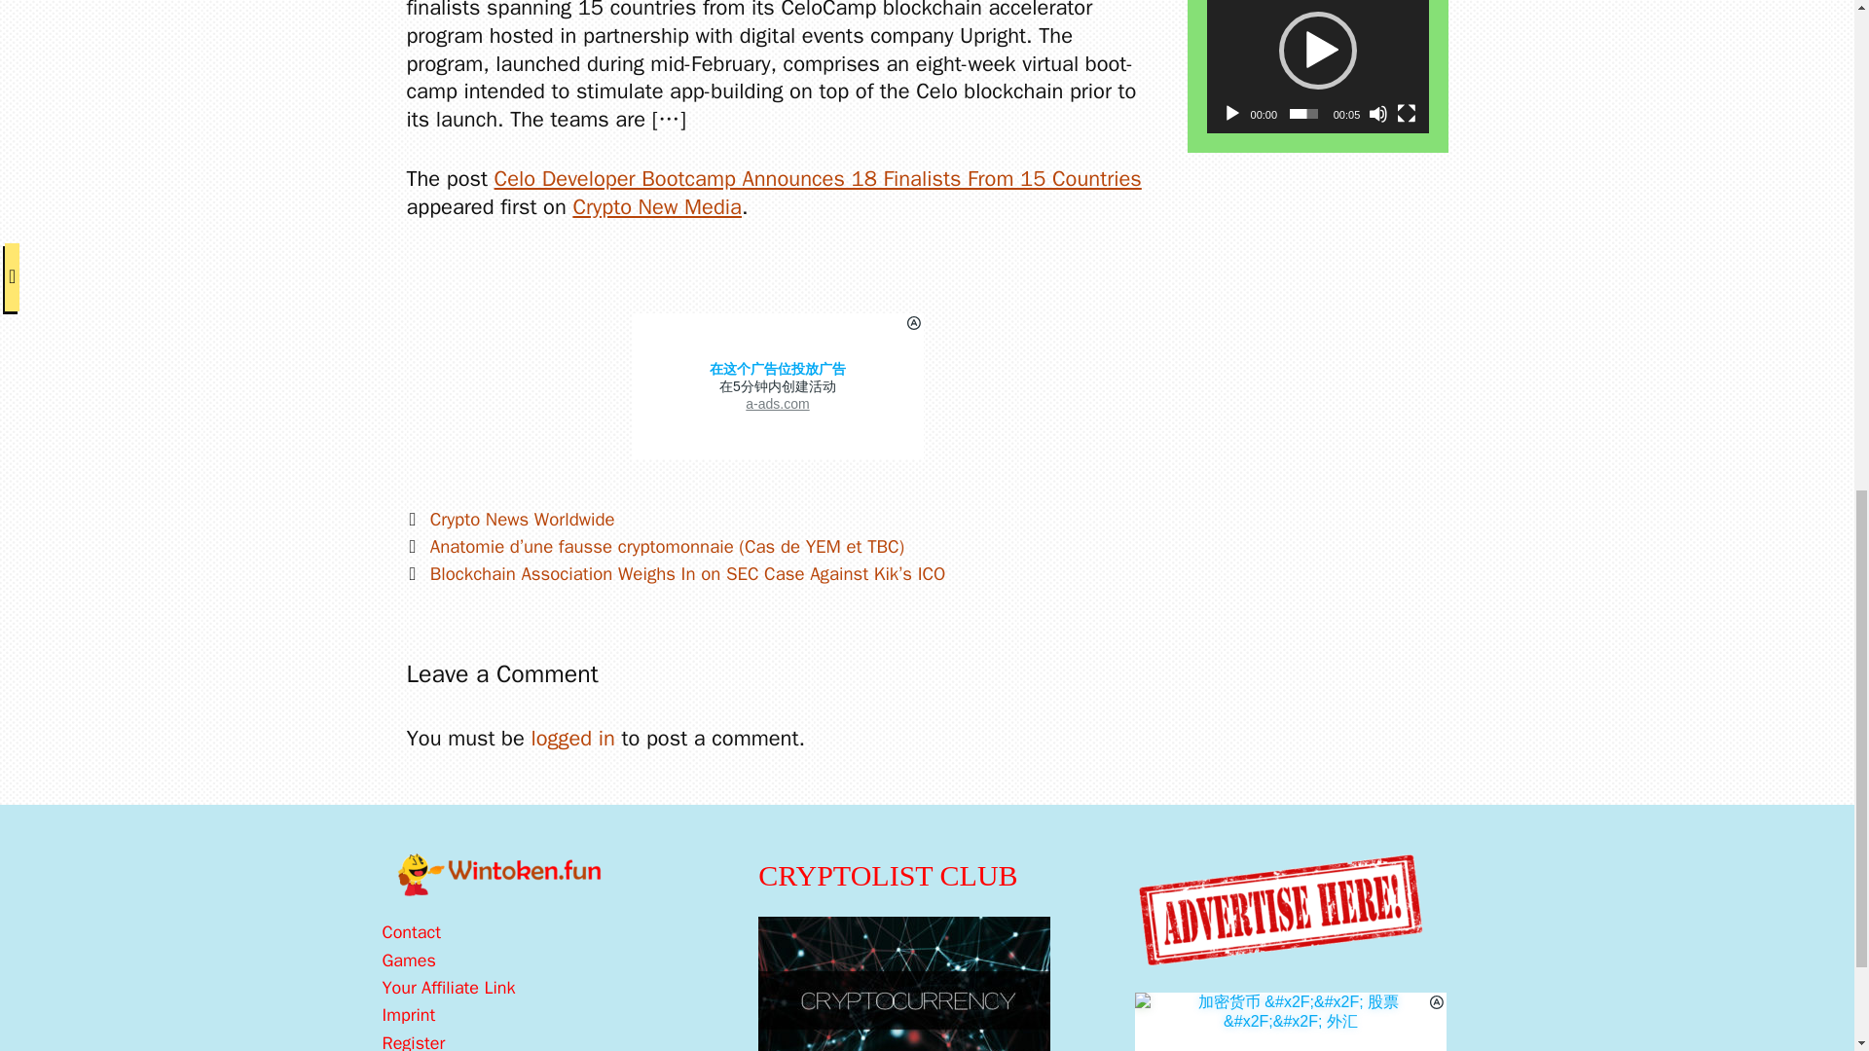  Describe the element at coordinates (676, 573) in the screenshot. I see `Next` at that location.